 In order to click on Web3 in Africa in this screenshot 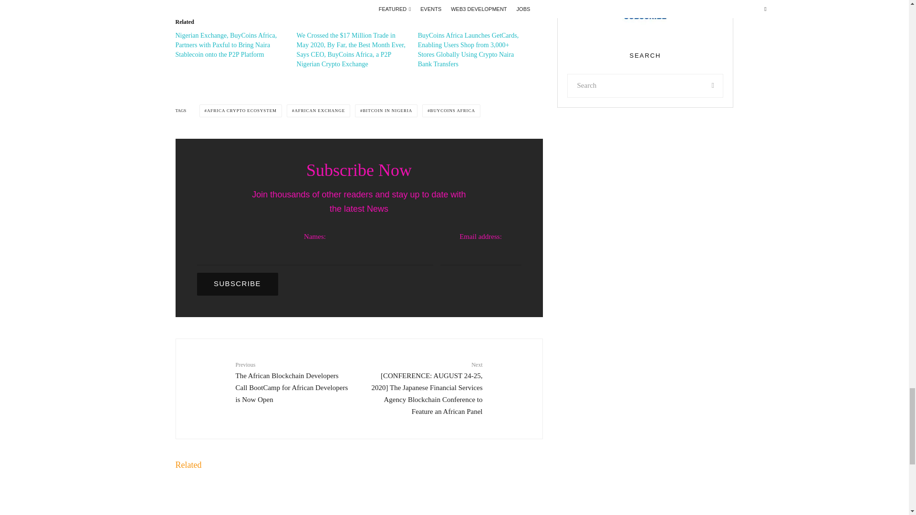, I will do `click(645, 19)`.